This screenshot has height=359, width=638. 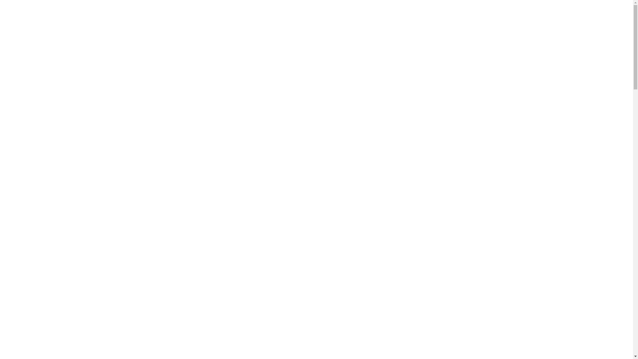 I want to click on HOSTEL, so click(x=56, y=53).